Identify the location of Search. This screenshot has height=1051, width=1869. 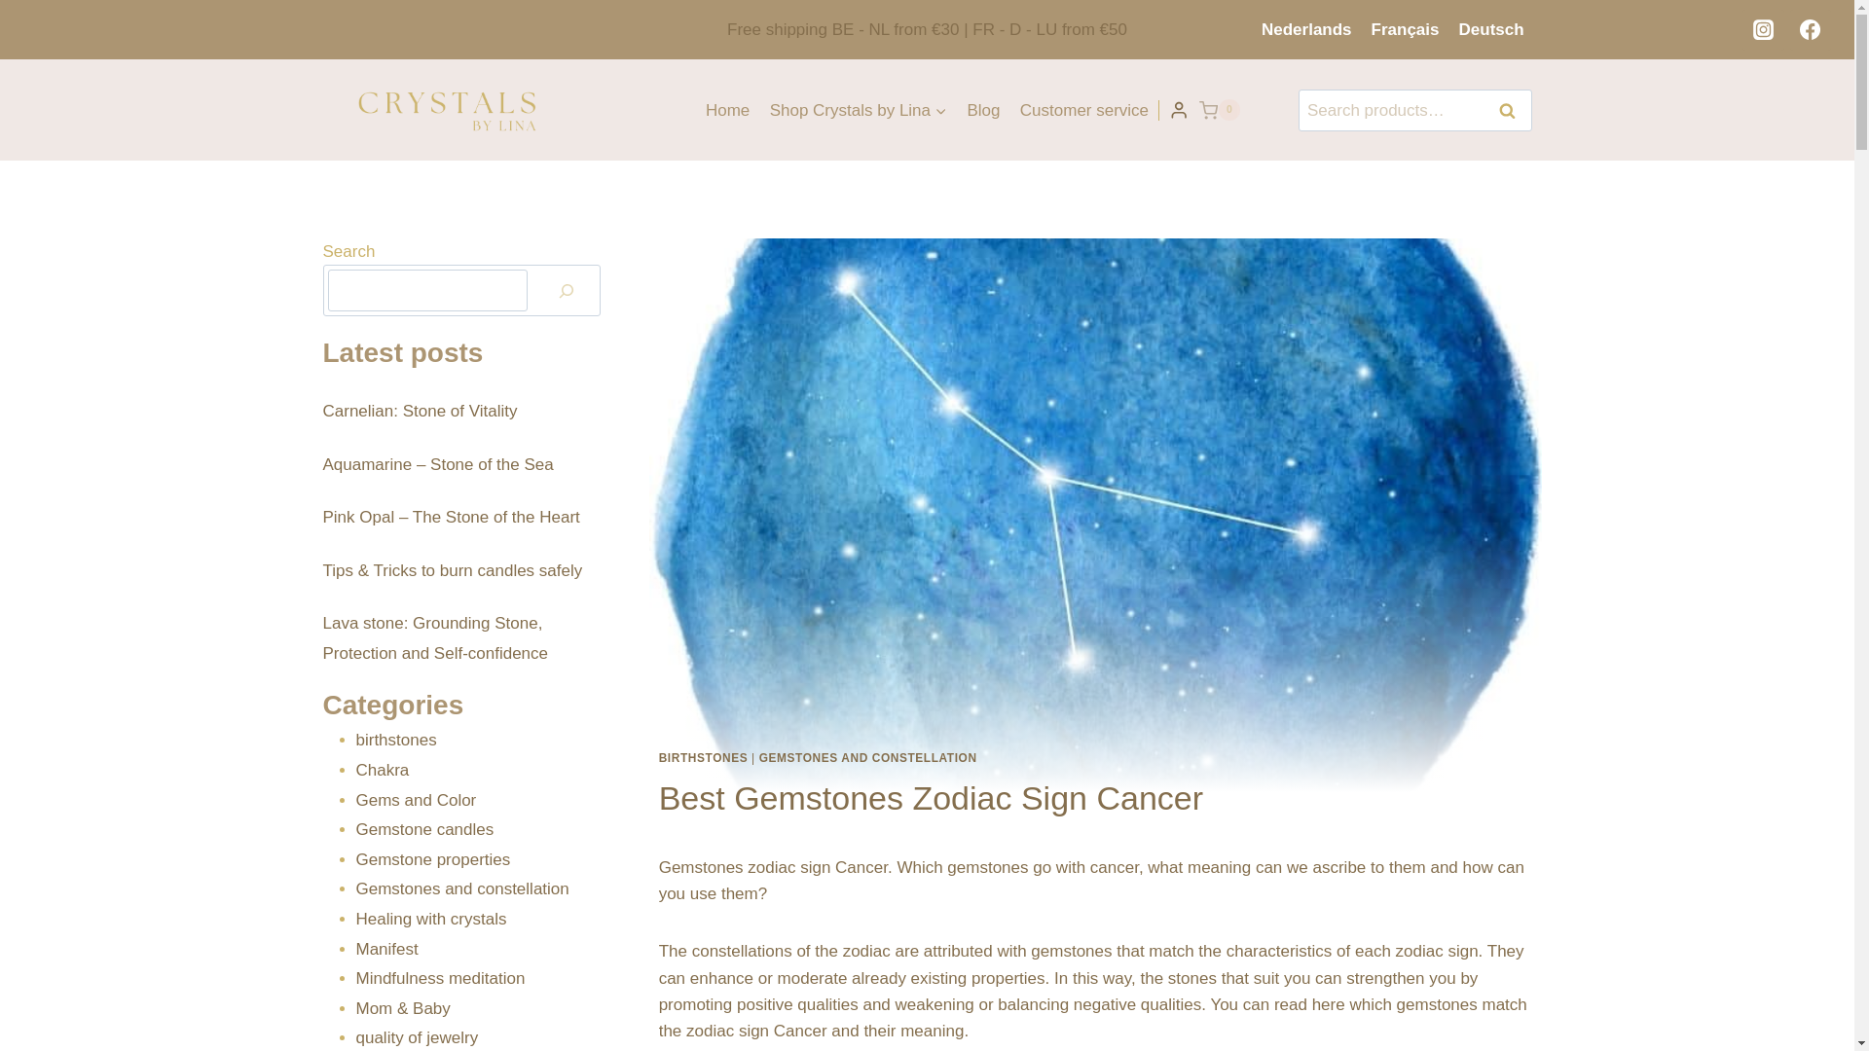
(1508, 110).